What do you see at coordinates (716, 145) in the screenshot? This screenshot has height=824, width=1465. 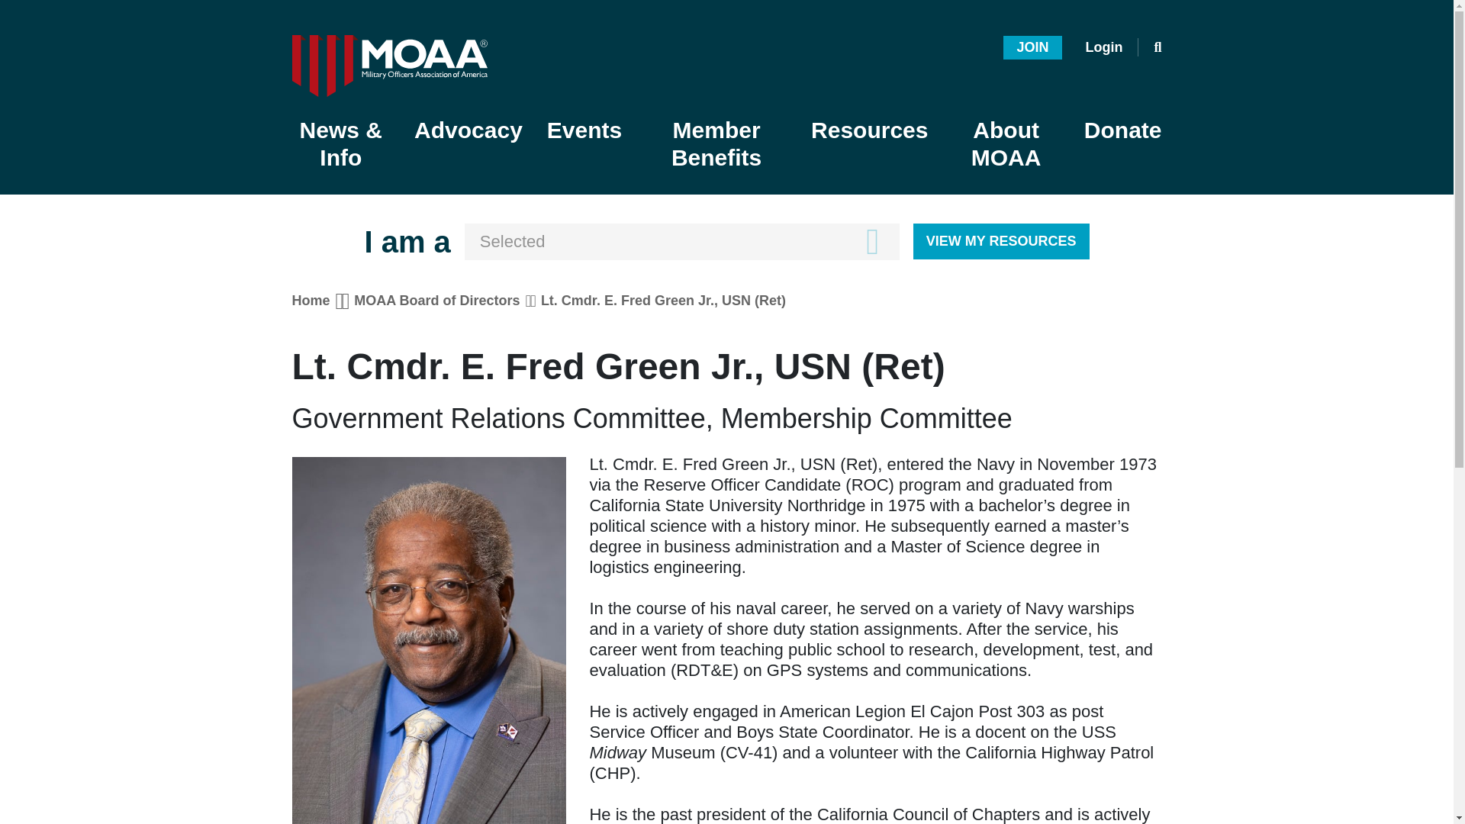 I see `Member Benefits` at bounding box center [716, 145].